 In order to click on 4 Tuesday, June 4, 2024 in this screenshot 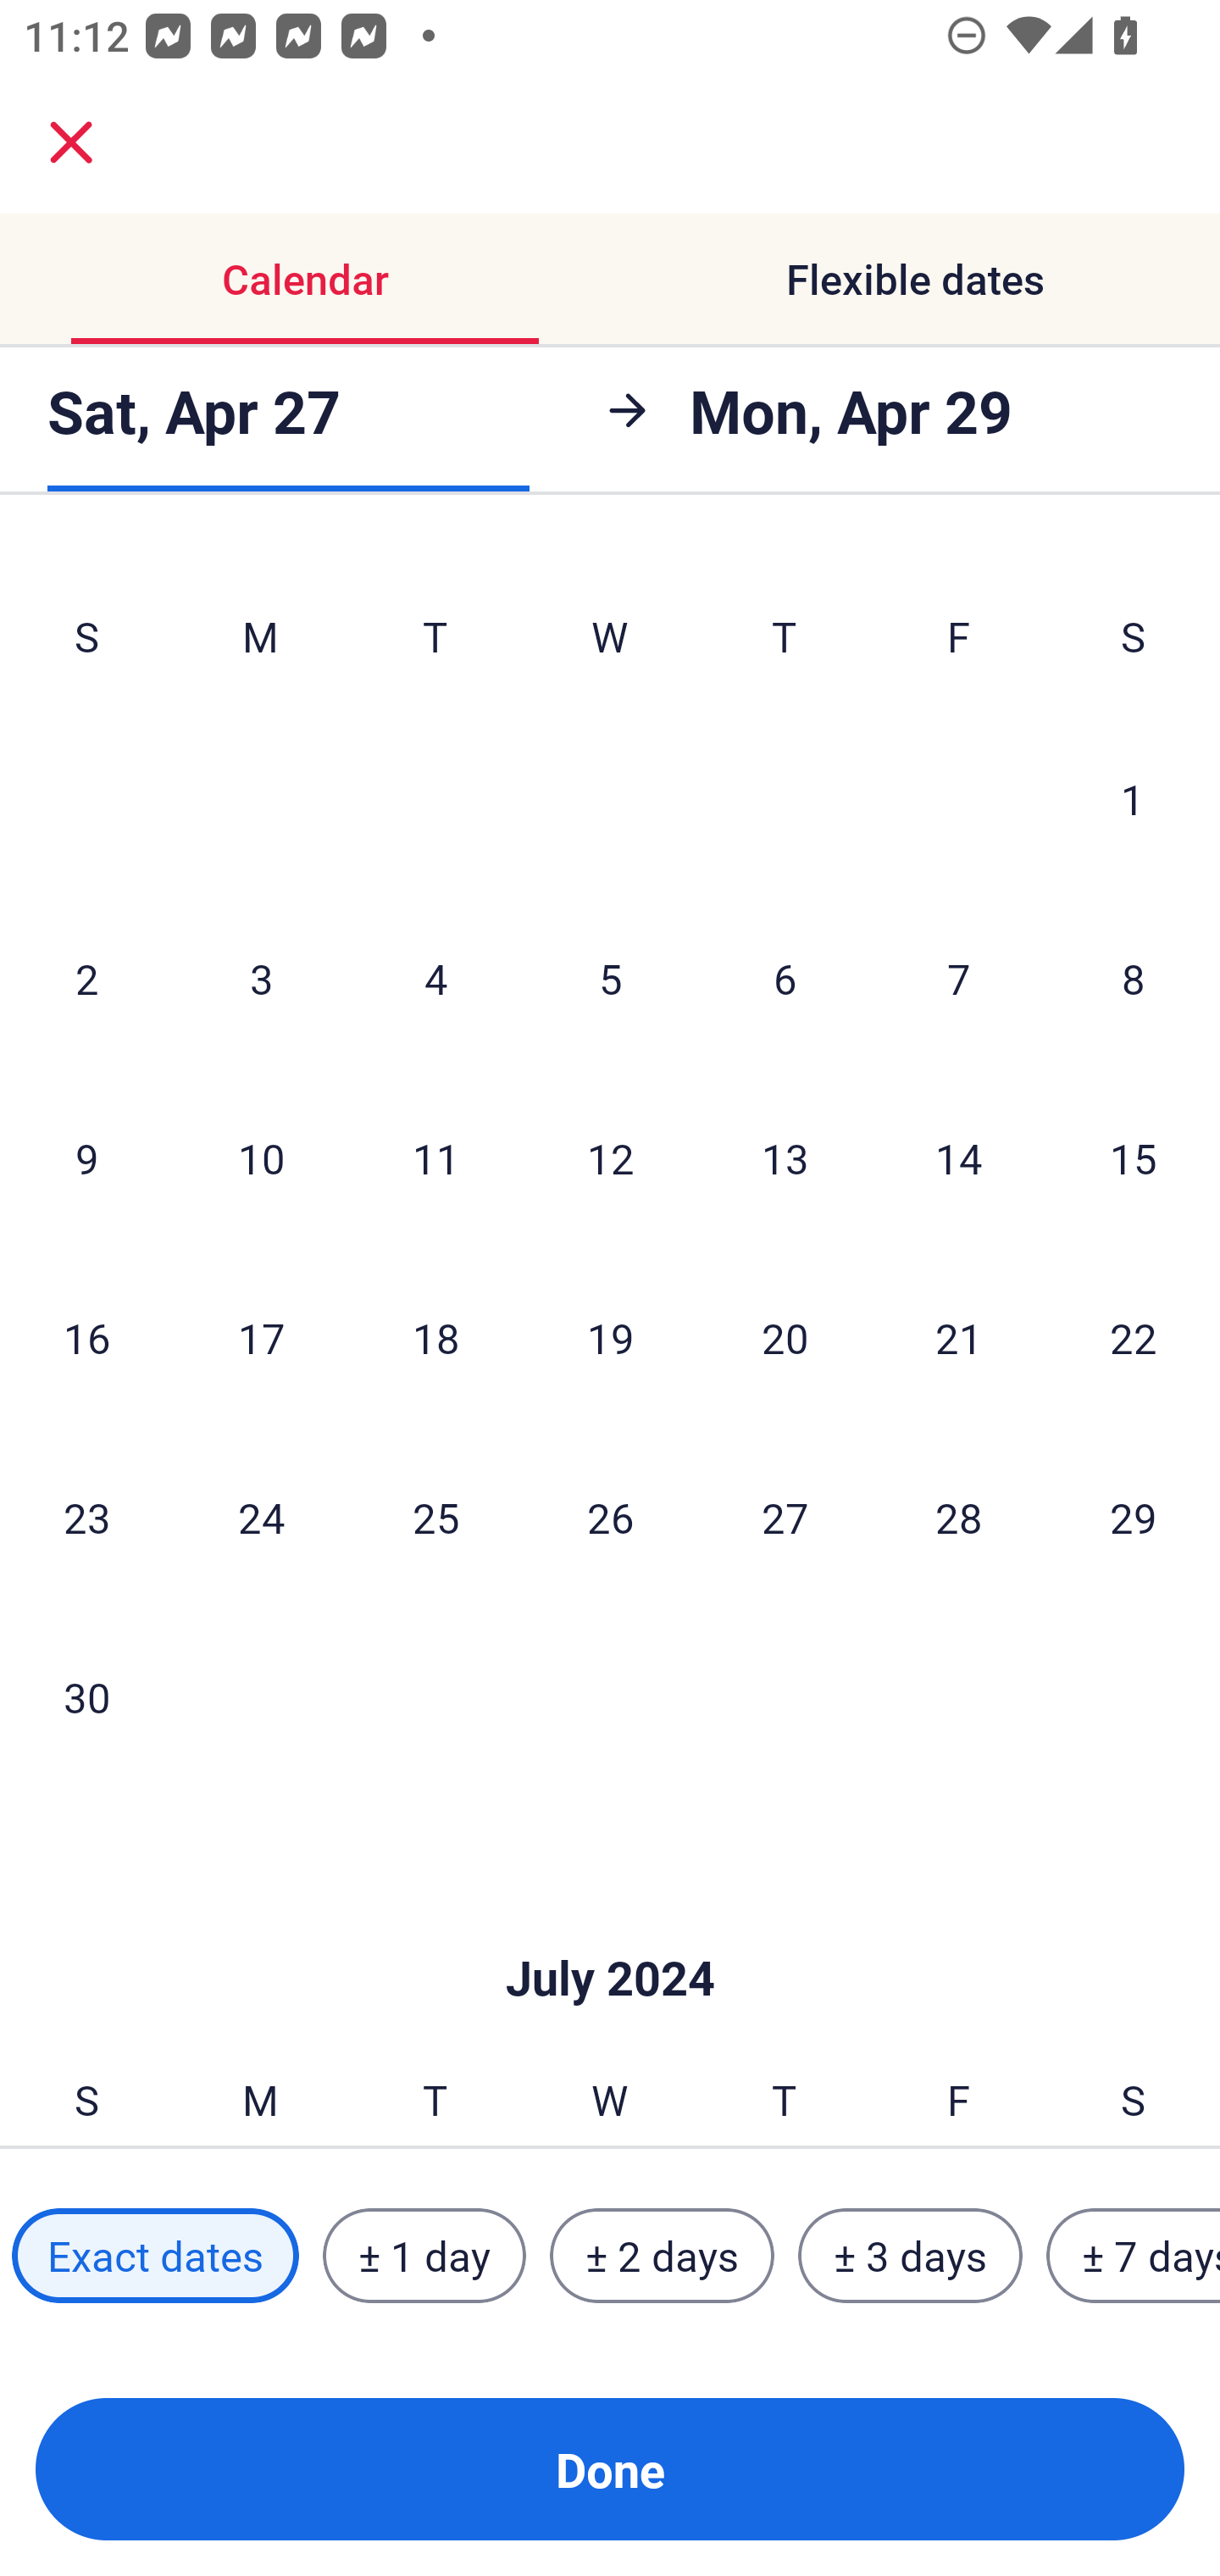, I will do `click(435, 977)`.